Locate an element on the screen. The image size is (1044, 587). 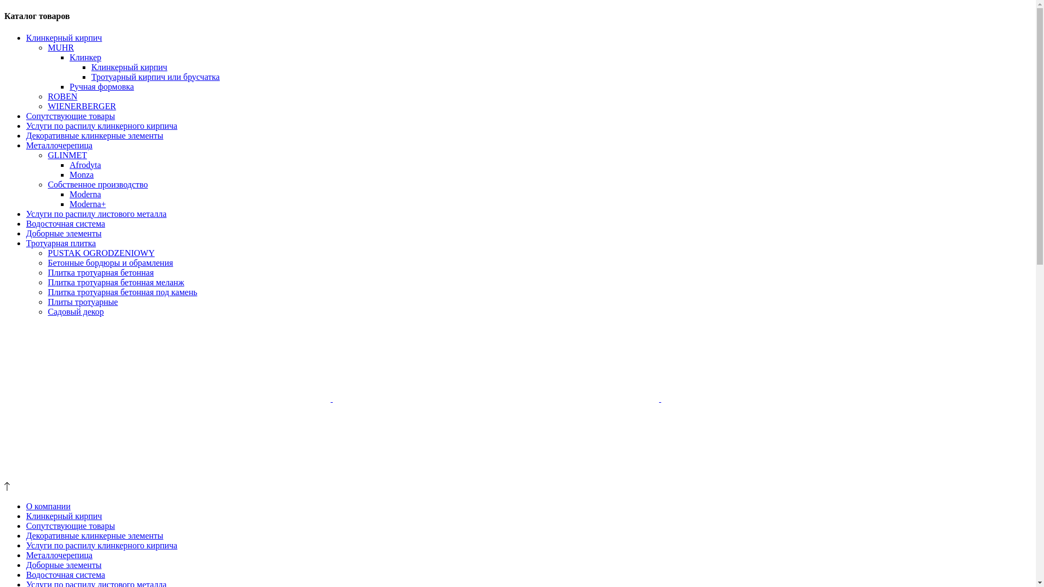
ROBEN is located at coordinates (63, 97).